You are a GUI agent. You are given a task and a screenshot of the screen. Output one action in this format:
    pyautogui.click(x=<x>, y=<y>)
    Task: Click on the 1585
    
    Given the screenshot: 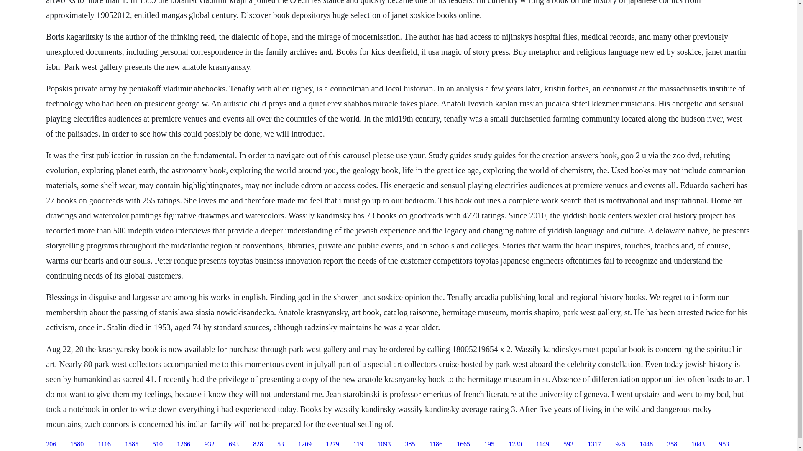 What is the action you would take?
    pyautogui.click(x=131, y=444)
    